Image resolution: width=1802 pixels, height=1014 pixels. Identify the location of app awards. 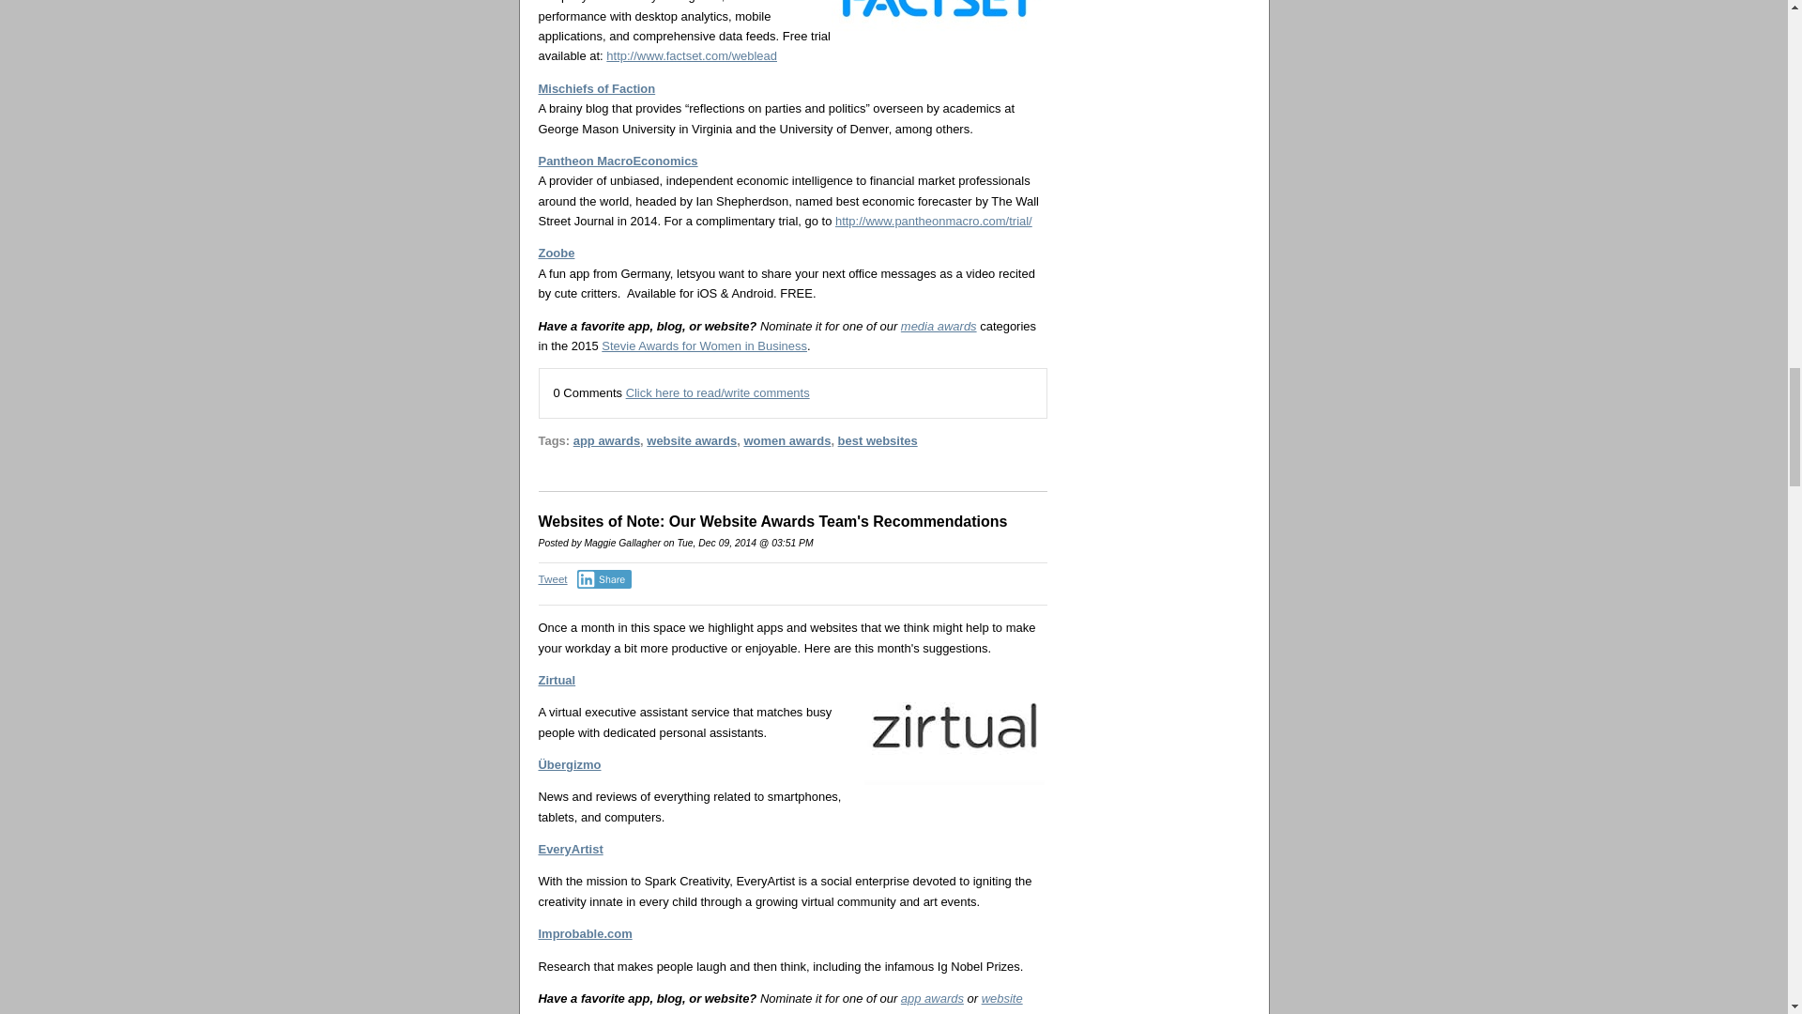
(933, 999).